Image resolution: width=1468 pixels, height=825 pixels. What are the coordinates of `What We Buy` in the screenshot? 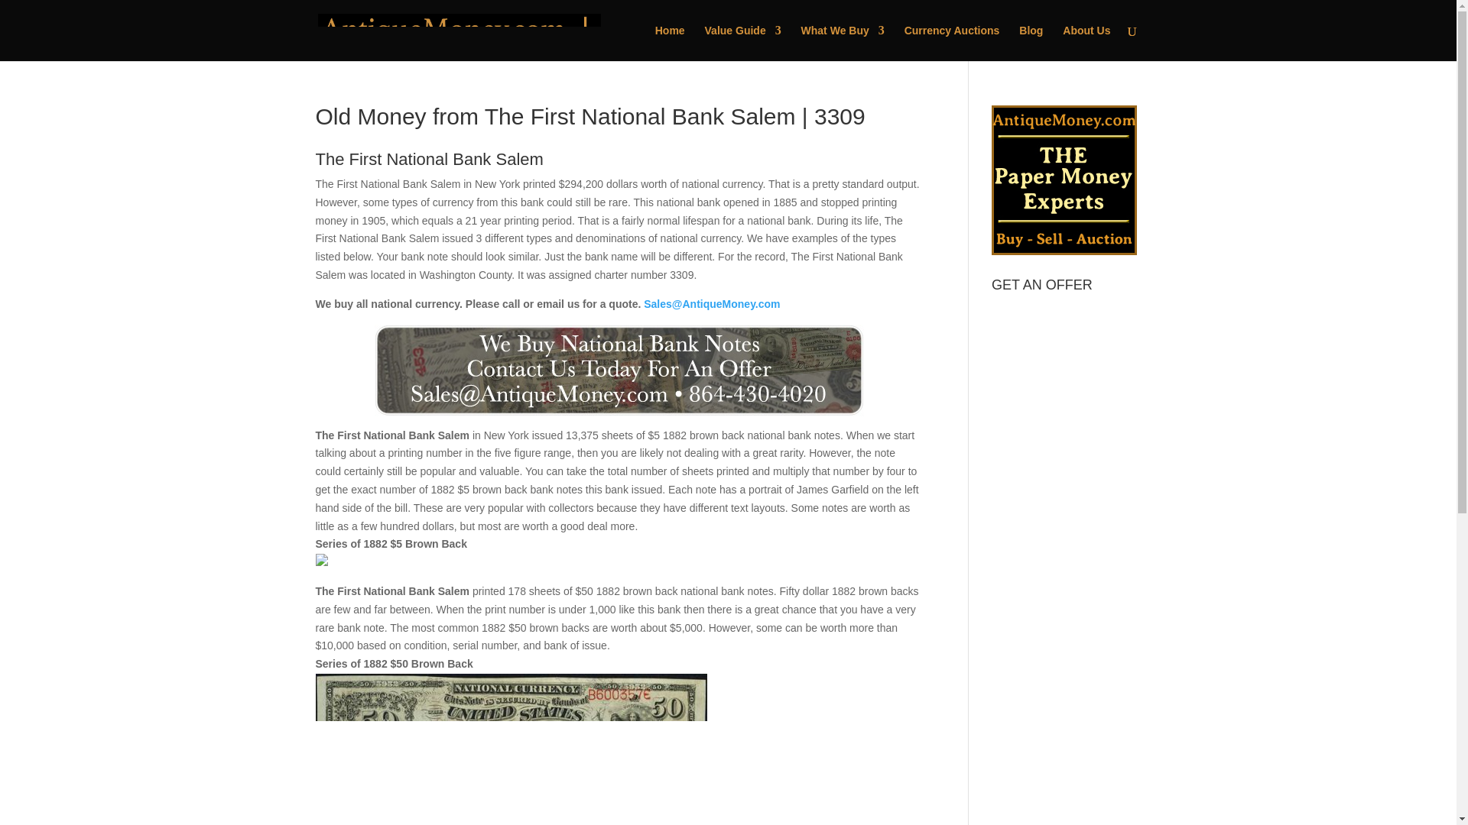 It's located at (843, 43).